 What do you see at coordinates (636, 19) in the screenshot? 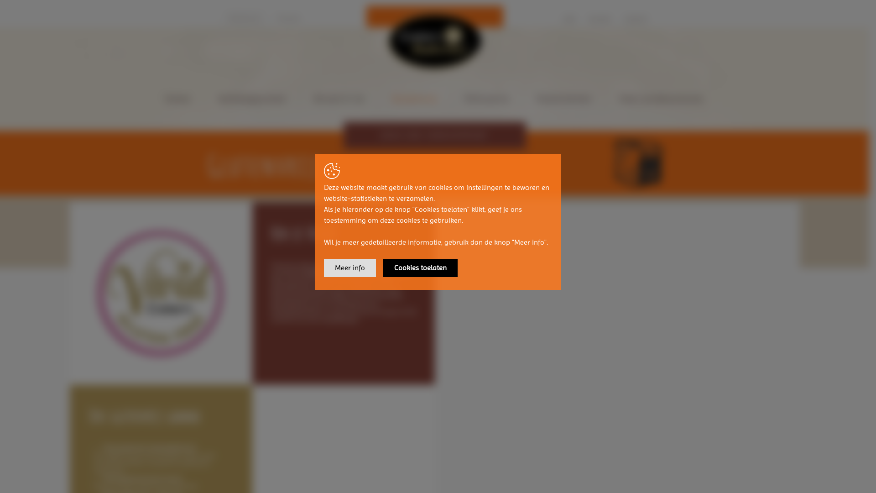
I see `CONTACT` at bounding box center [636, 19].